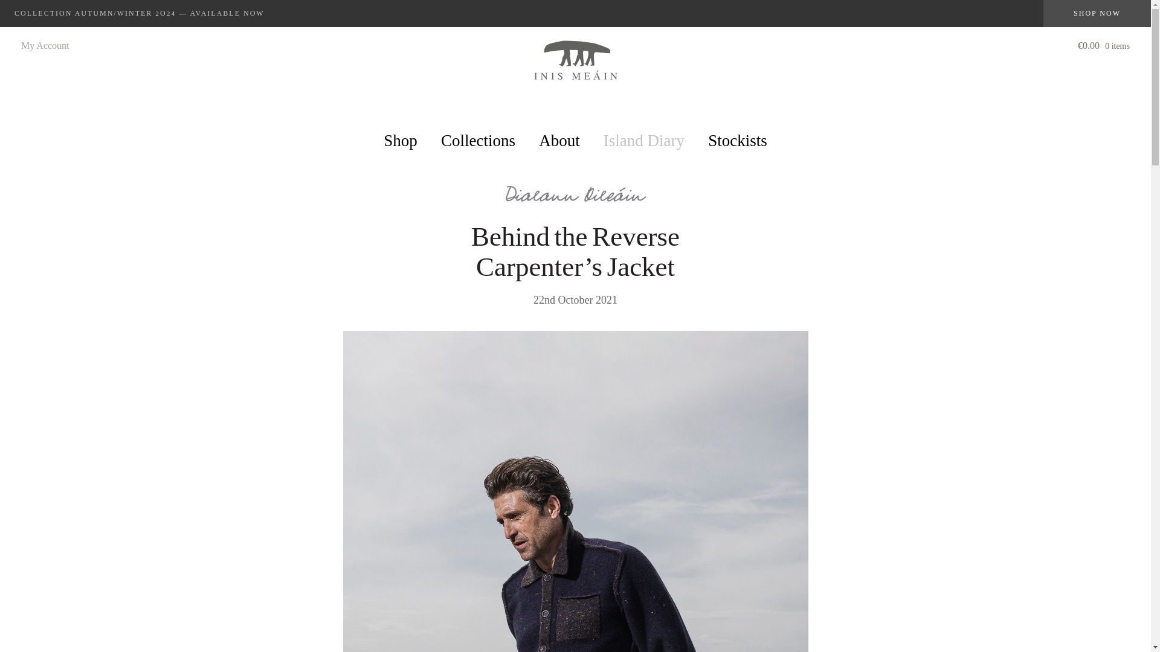  I want to click on Stockists, so click(737, 141).